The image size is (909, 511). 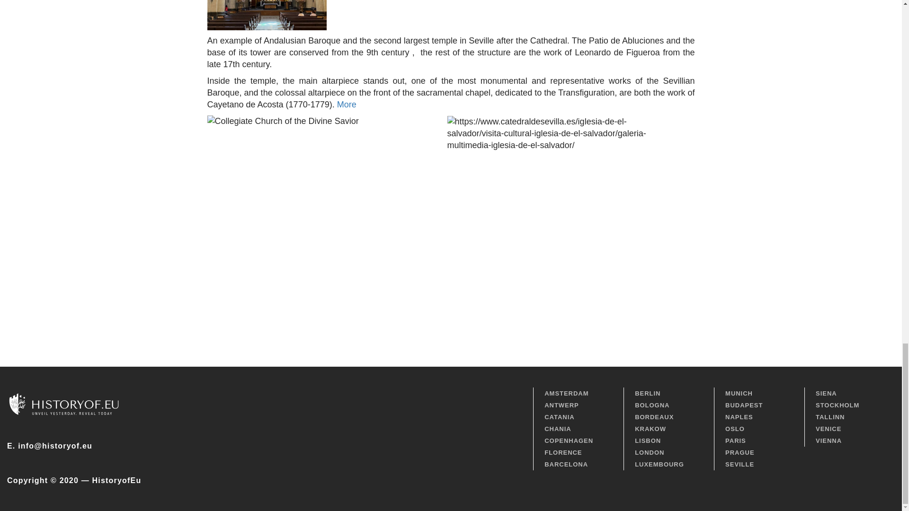 What do you see at coordinates (578, 417) in the screenshot?
I see `CATANIA` at bounding box center [578, 417].